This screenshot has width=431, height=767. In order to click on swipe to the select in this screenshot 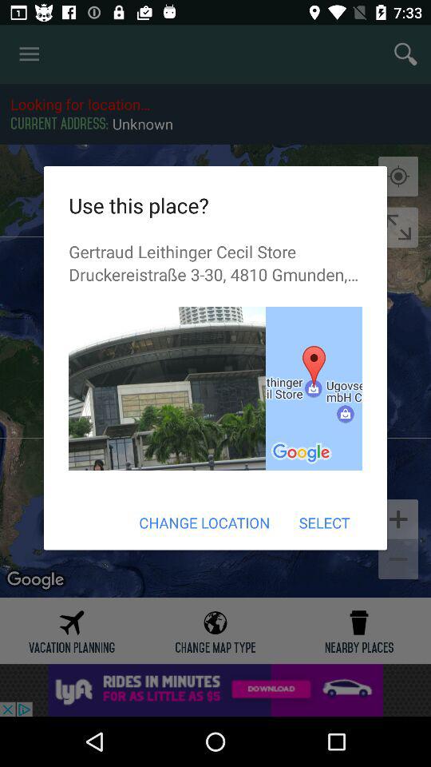, I will do `click(324, 523)`.